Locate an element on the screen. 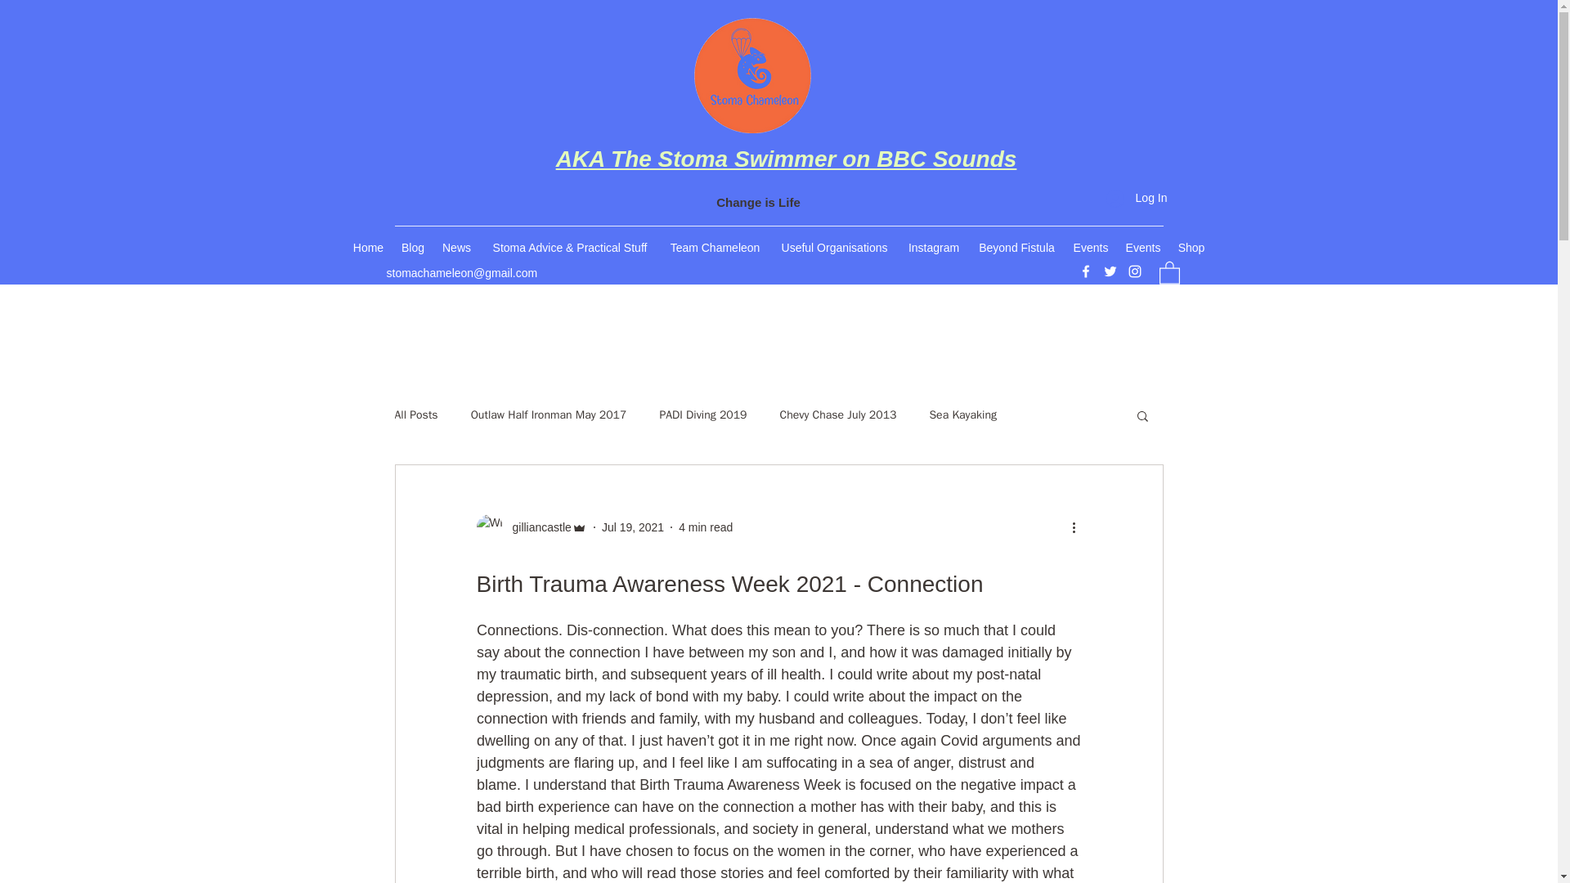 Image resolution: width=1570 pixels, height=883 pixels. News is located at coordinates (456, 247).